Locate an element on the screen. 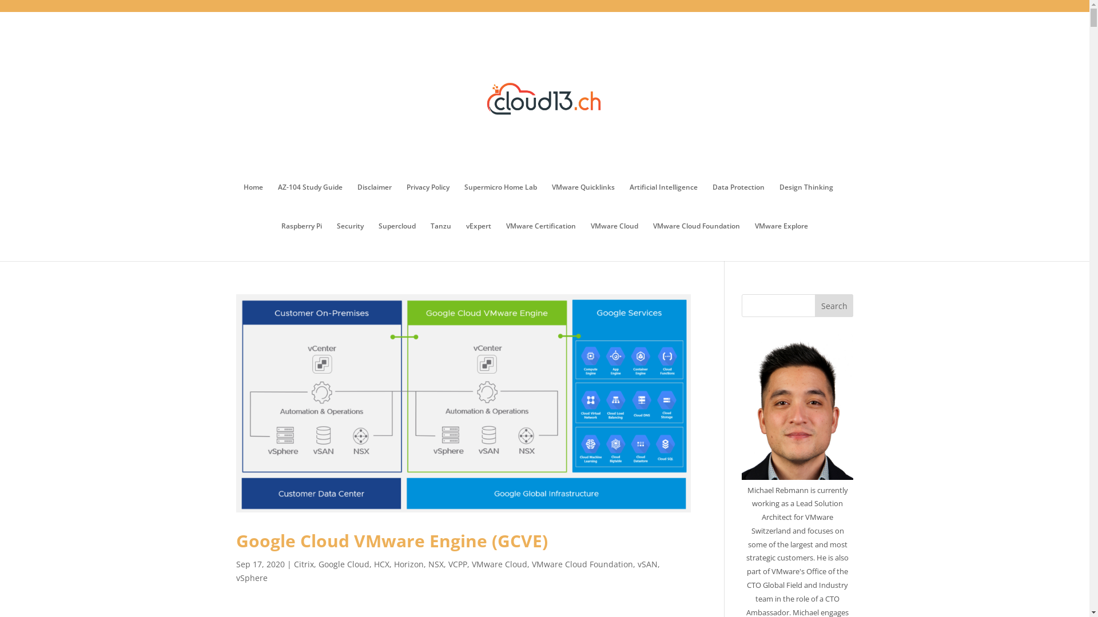 This screenshot has width=1098, height=617. Google Cloud VMware Engine (GCVE) is located at coordinates (391, 540).